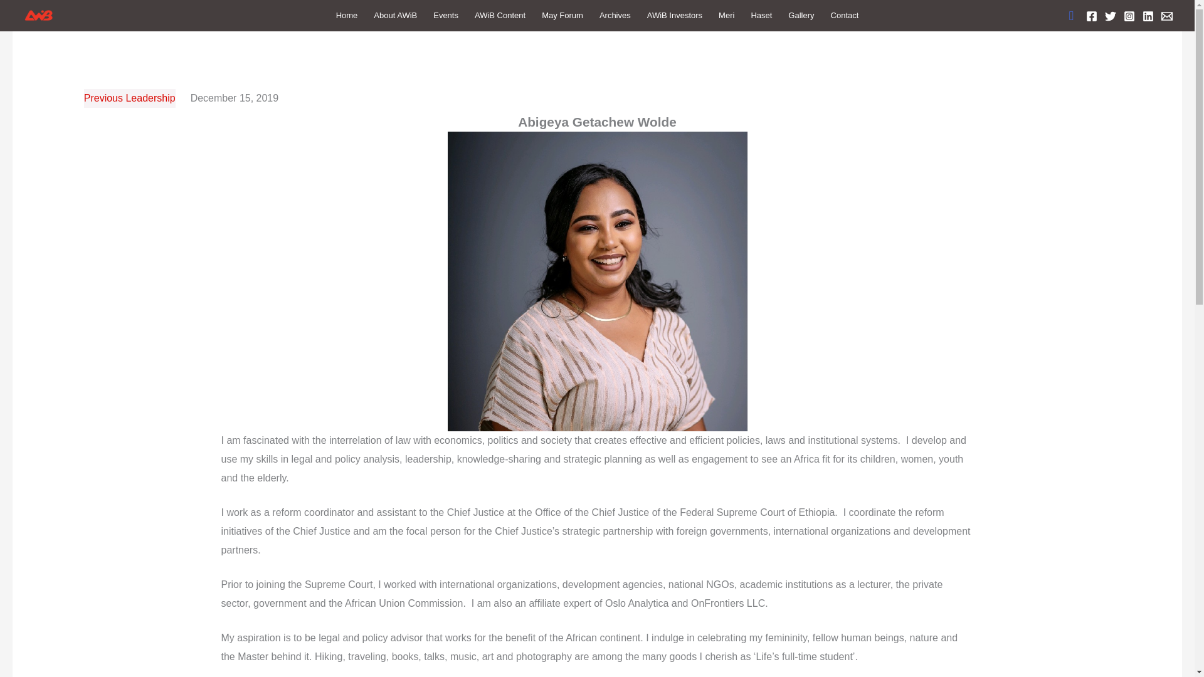 The image size is (1204, 677). Describe the element at coordinates (445, 15) in the screenshot. I see `Events` at that location.